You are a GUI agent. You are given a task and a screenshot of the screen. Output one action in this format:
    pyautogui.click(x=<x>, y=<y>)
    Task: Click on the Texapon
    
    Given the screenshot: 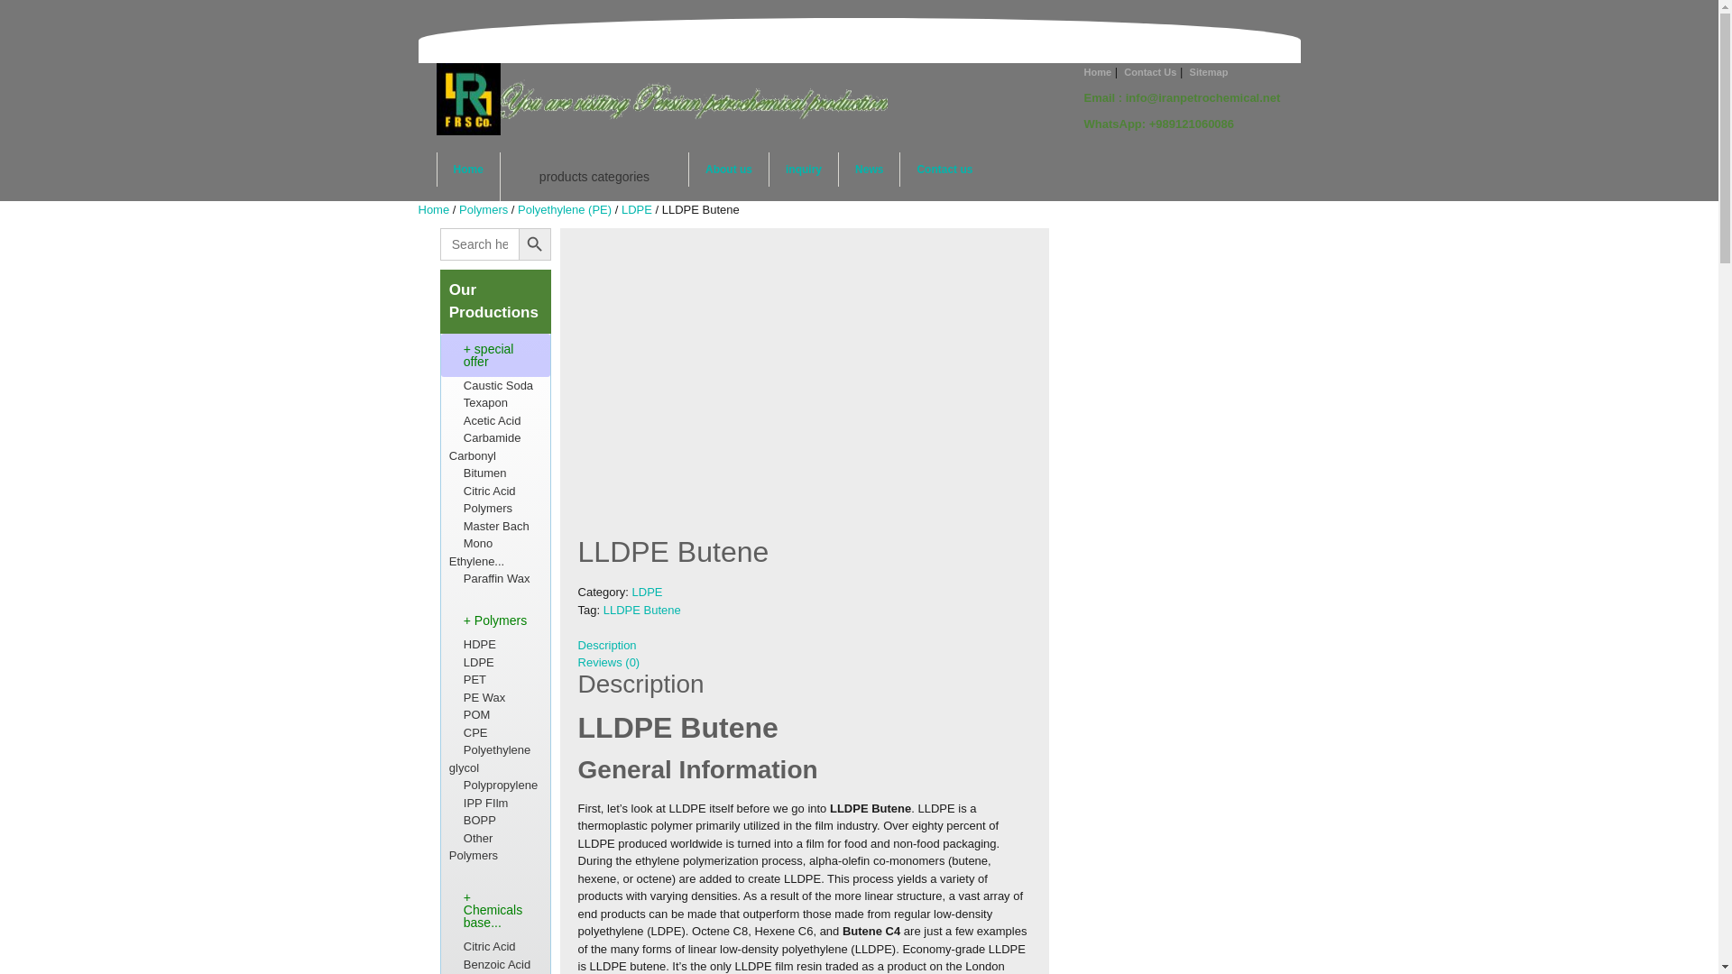 What is the action you would take?
    pyautogui.click(x=478, y=402)
    